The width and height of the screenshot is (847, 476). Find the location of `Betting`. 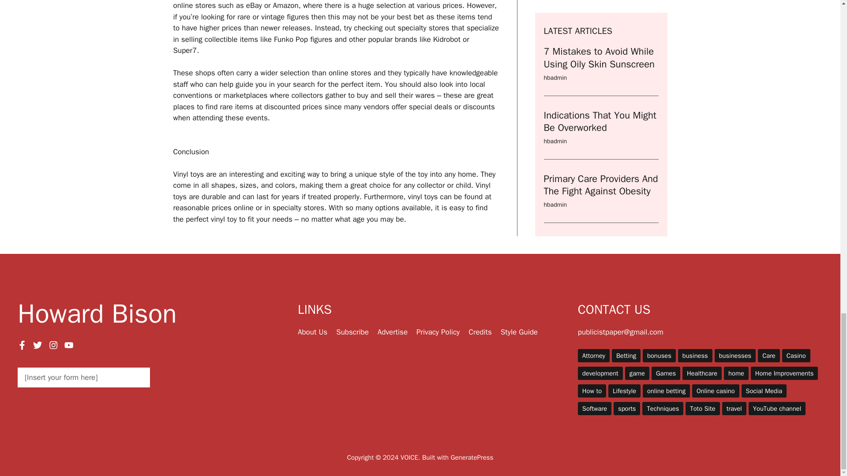

Betting is located at coordinates (626, 355).